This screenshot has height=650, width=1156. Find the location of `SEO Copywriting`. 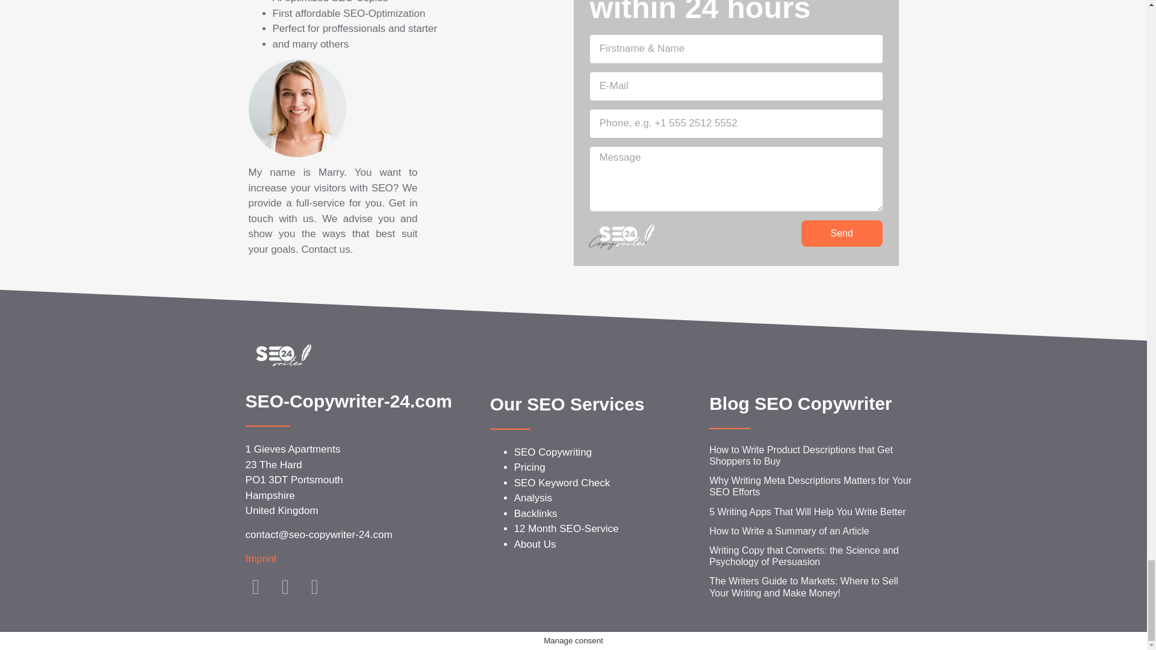

SEO Copywriting is located at coordinates (553, 452).